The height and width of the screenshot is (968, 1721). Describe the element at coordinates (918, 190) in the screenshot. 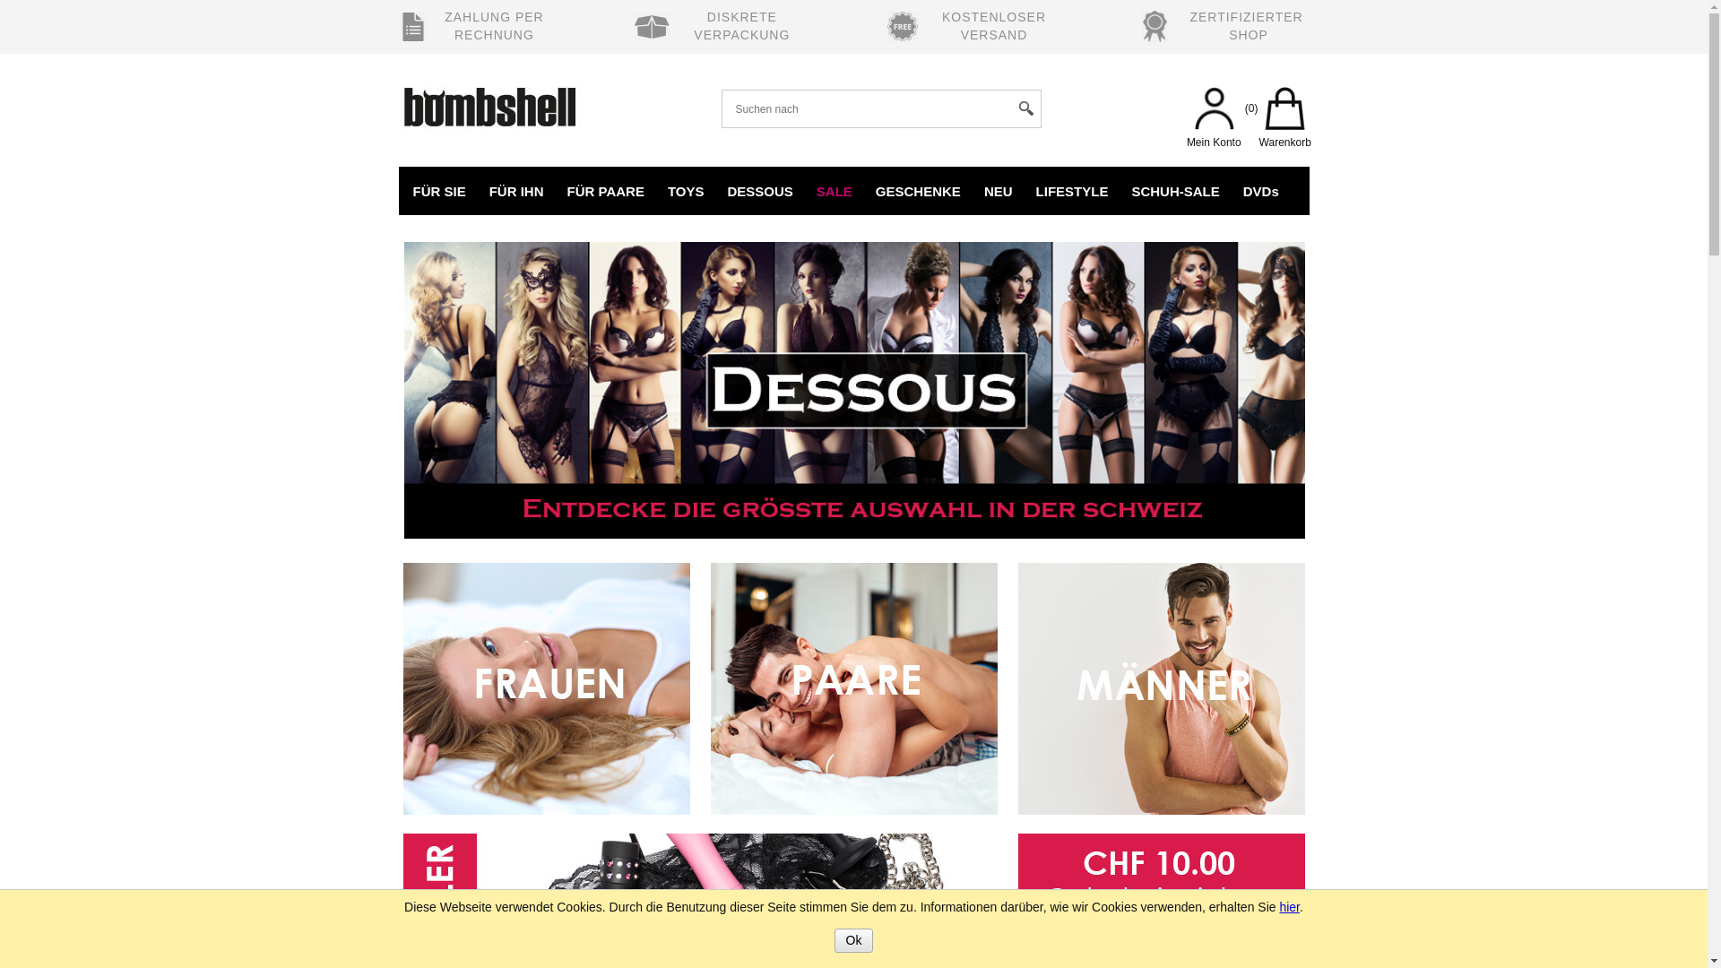

I see `GESCHENKE` at that location.